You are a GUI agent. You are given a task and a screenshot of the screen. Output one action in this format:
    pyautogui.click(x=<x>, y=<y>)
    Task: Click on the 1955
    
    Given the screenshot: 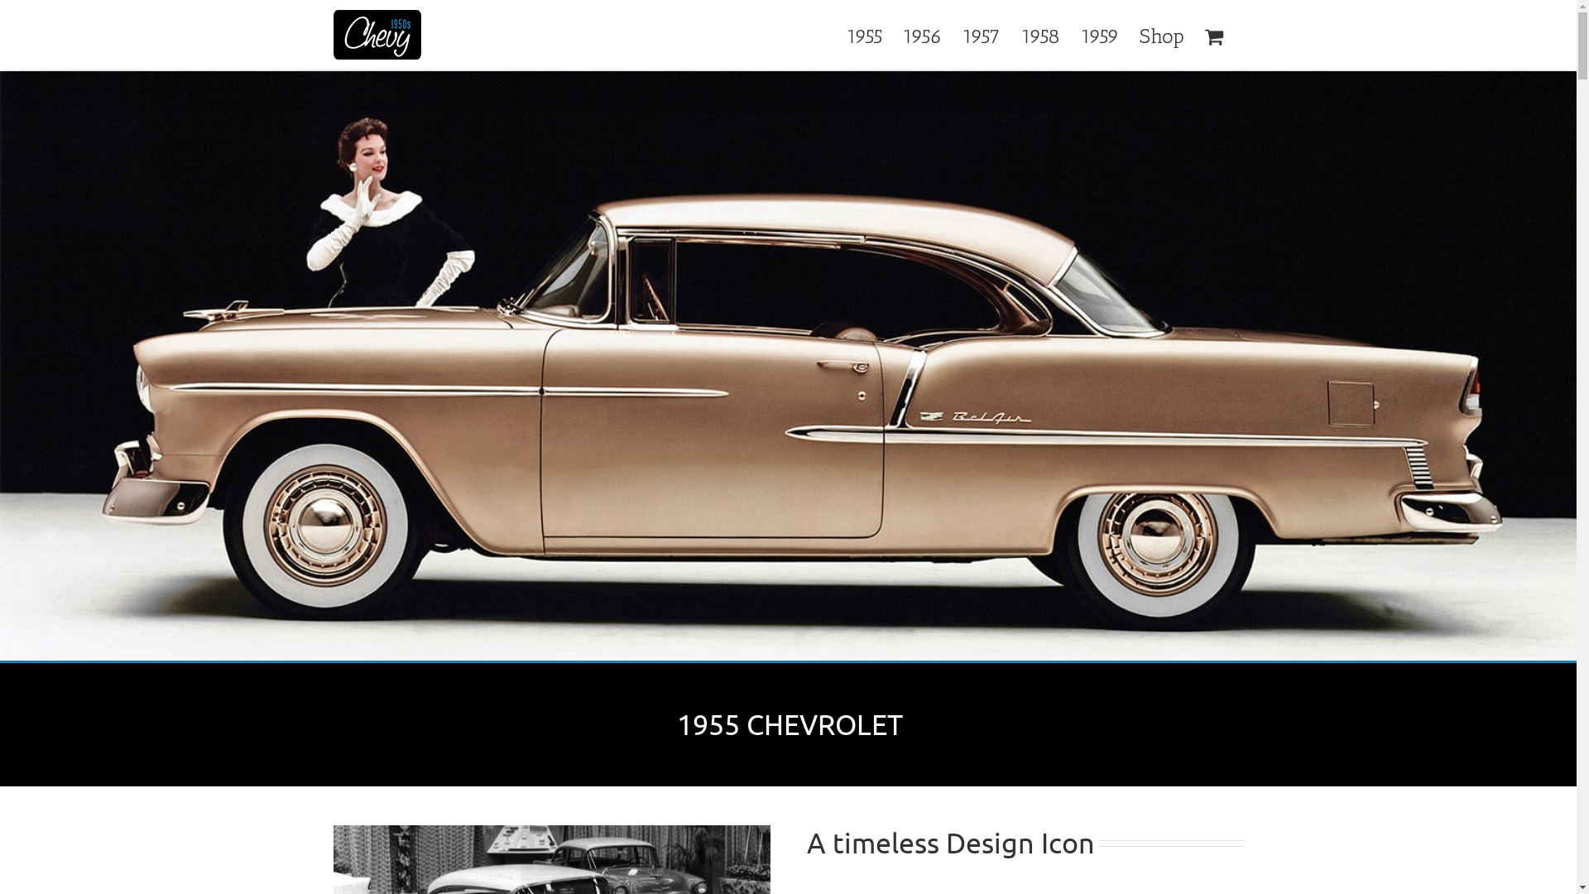 What is the action you would take?
    pyautogui.click(x=864, y=35)
    